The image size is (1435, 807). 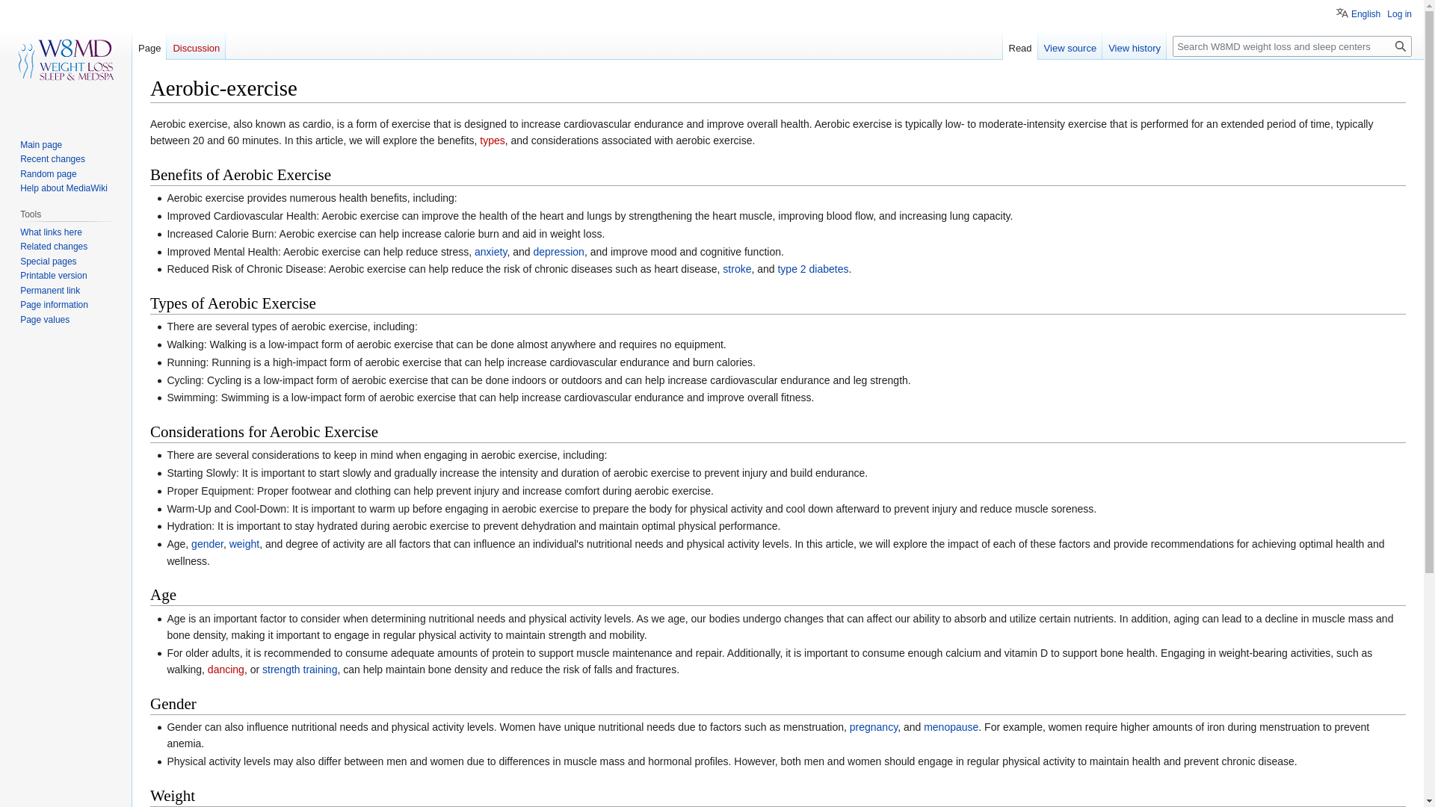 I want to click on menopause, so click(x=951, y=726).